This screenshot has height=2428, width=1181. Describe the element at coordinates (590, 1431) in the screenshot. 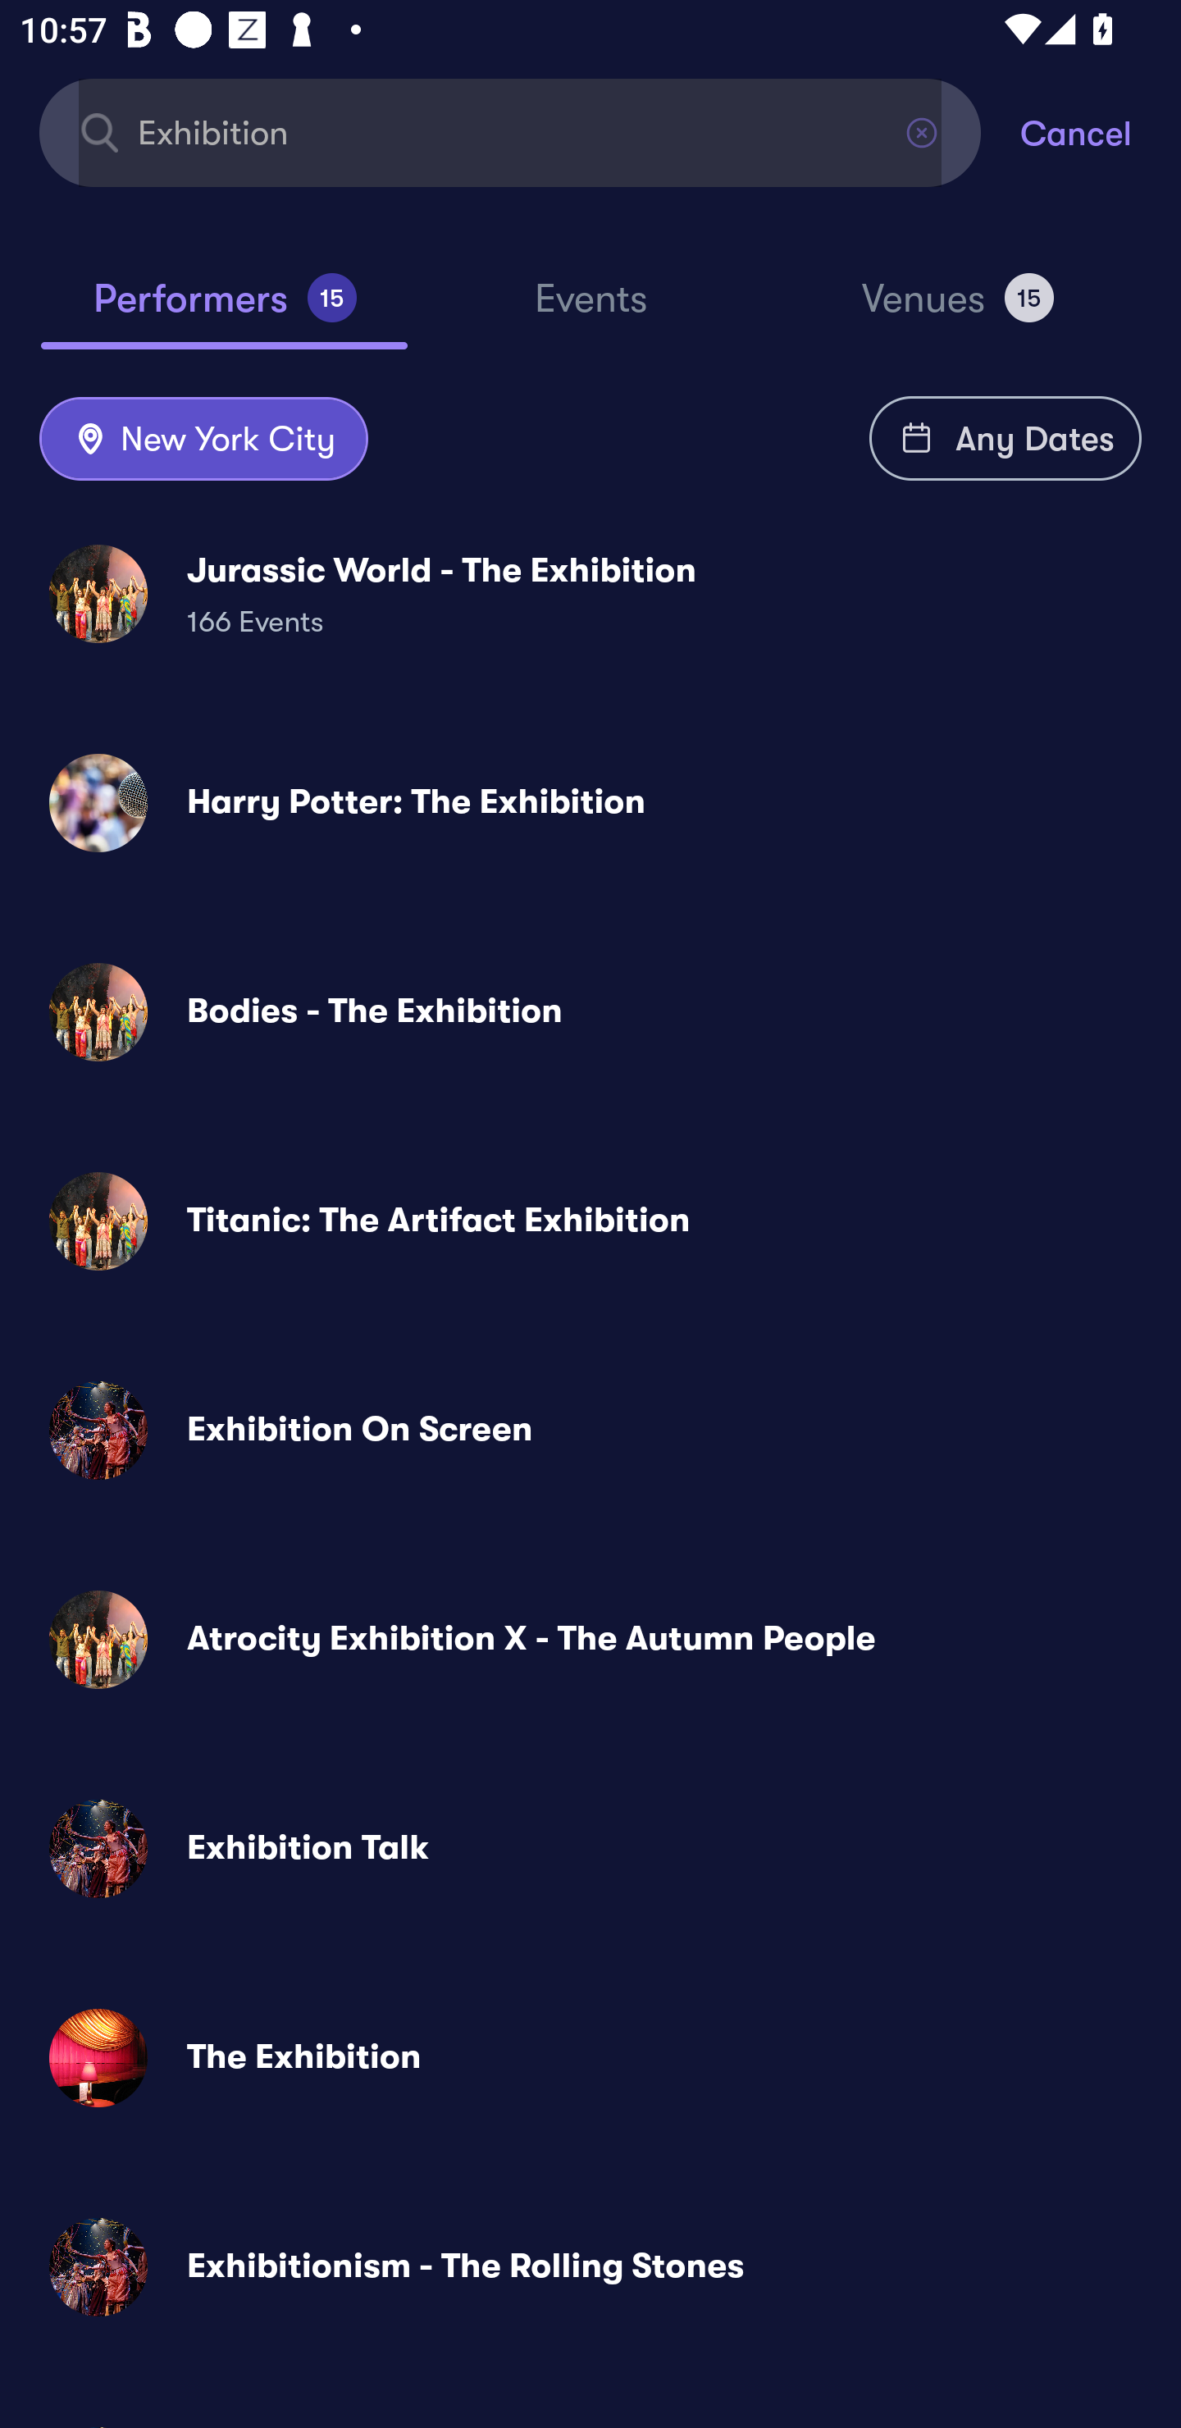

I see `Exhibition On Screen` at that location.